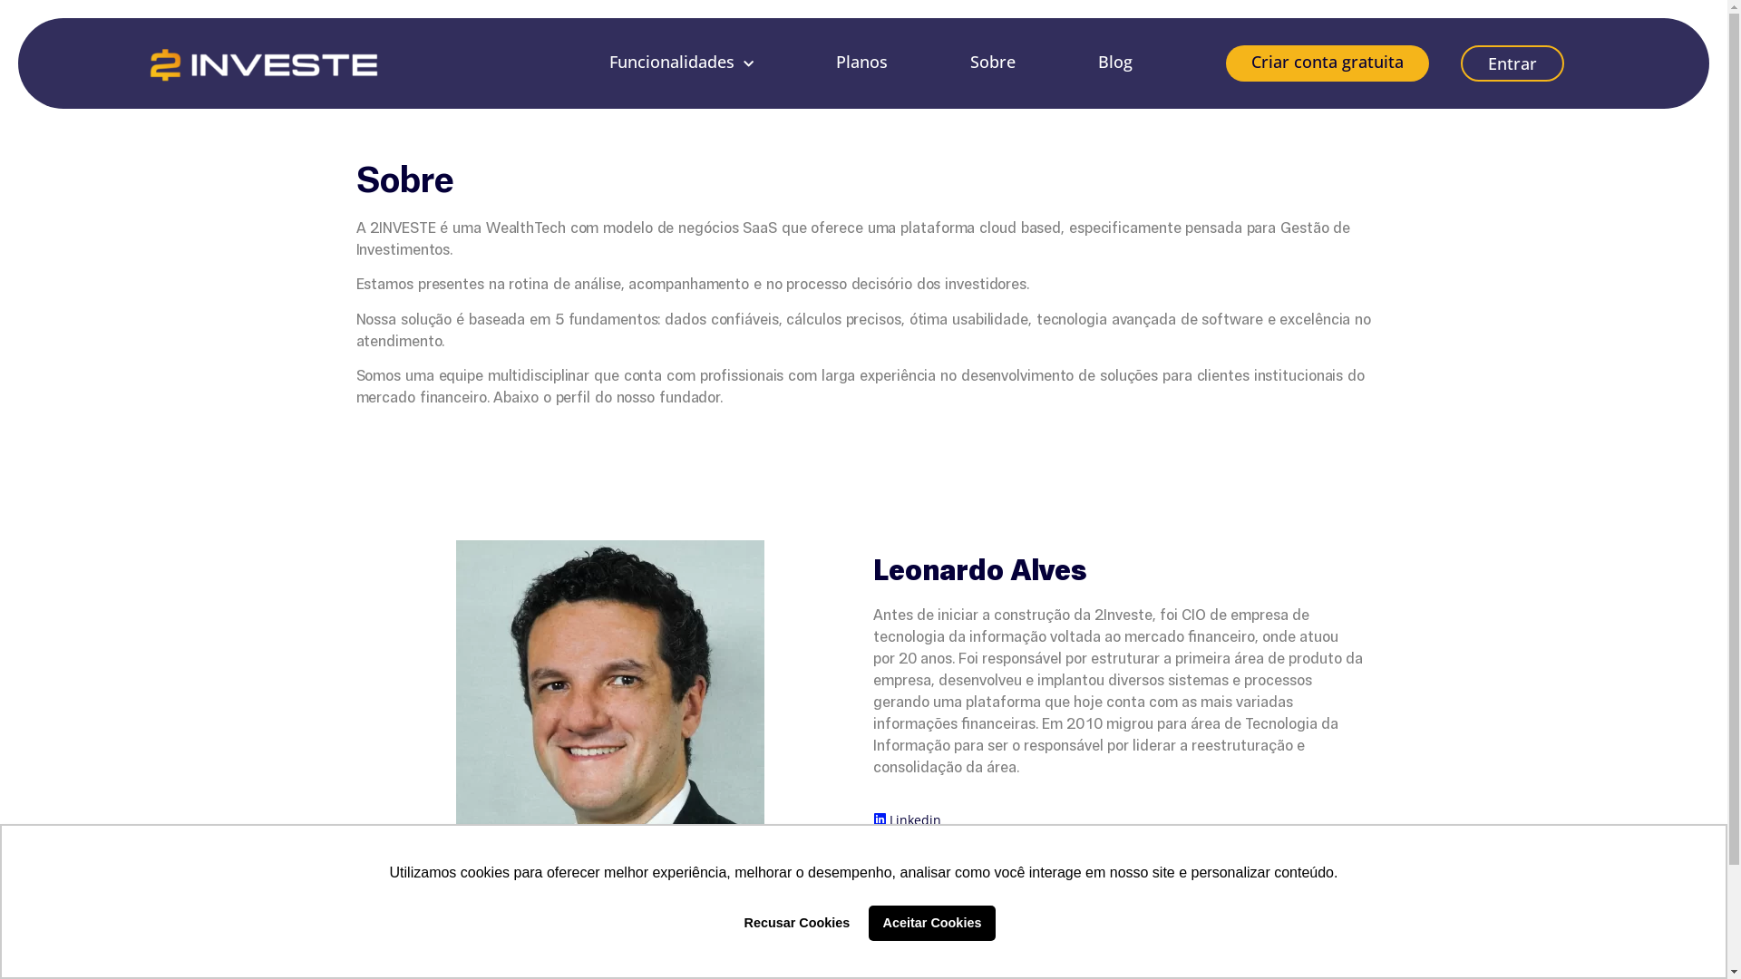 The height and width of the screenshot is (979, 1741). I want to click on Funcionalidades, so click(682, 62).